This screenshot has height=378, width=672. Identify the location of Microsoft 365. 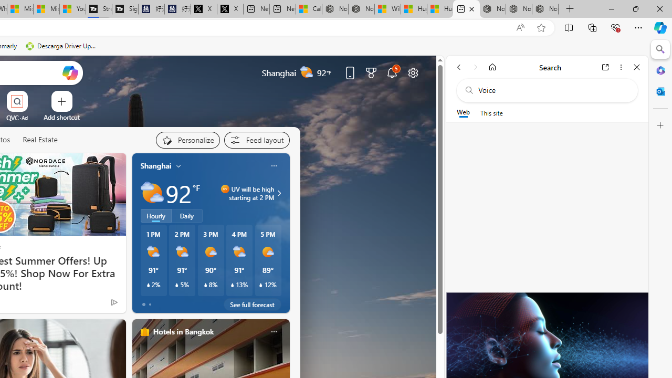
(660, 70).